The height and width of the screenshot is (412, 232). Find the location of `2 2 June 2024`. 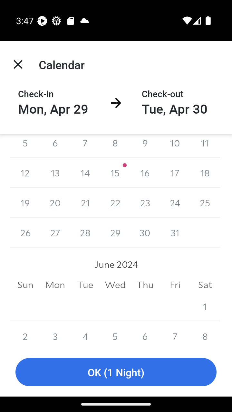

2 2 June 2024 is located at coordinates (25, 334).